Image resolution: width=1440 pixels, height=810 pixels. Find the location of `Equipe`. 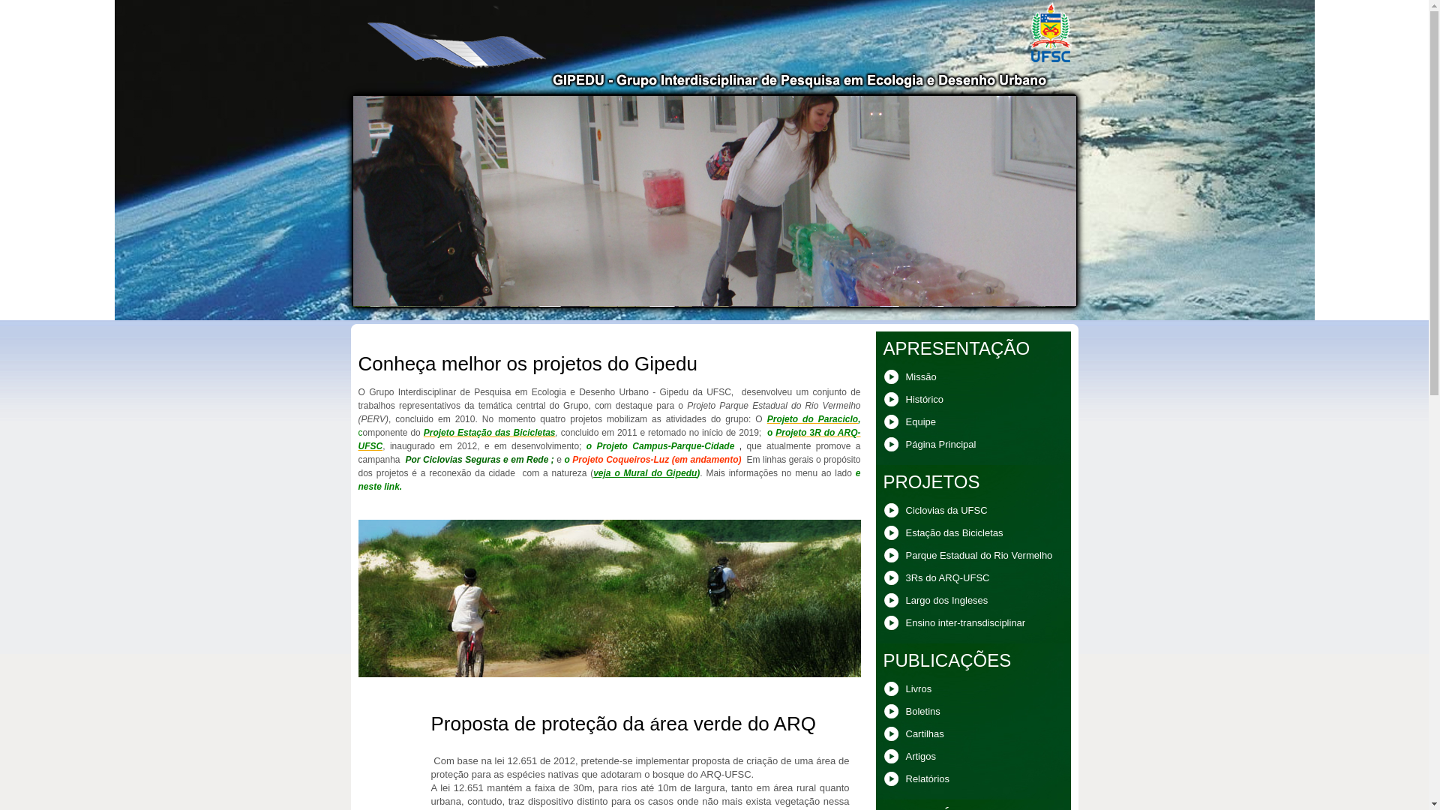

Equipe is located at coordinates (973, 424).